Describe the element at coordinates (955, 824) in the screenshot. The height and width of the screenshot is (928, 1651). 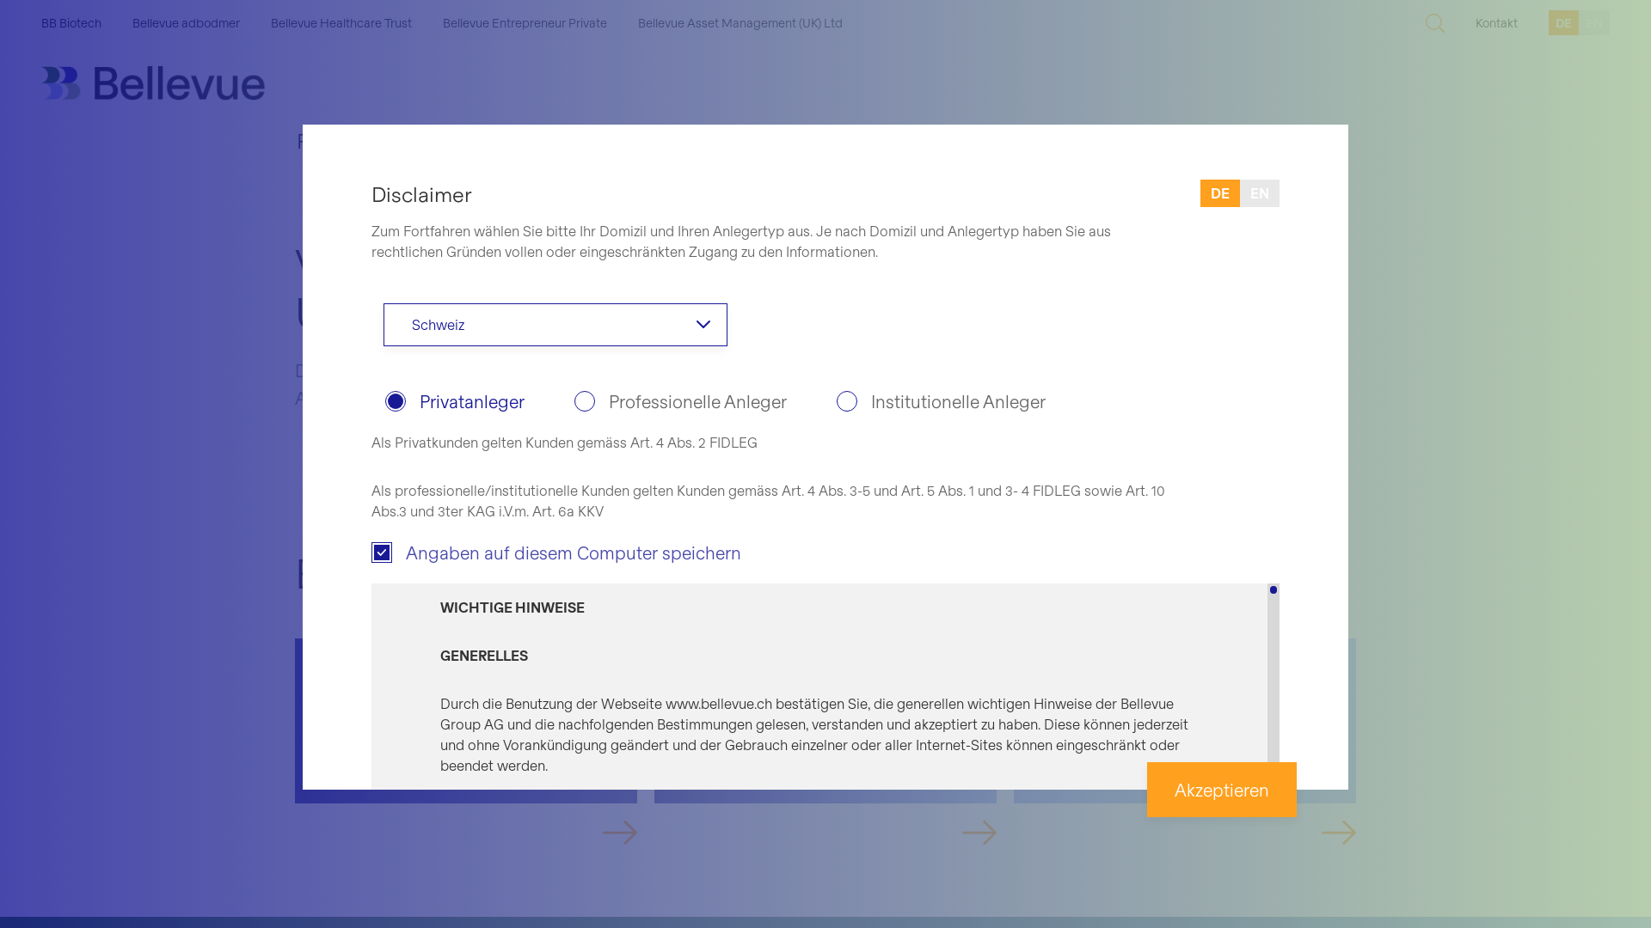
I see `NAVIGIERE ZU SEITE` at that location.